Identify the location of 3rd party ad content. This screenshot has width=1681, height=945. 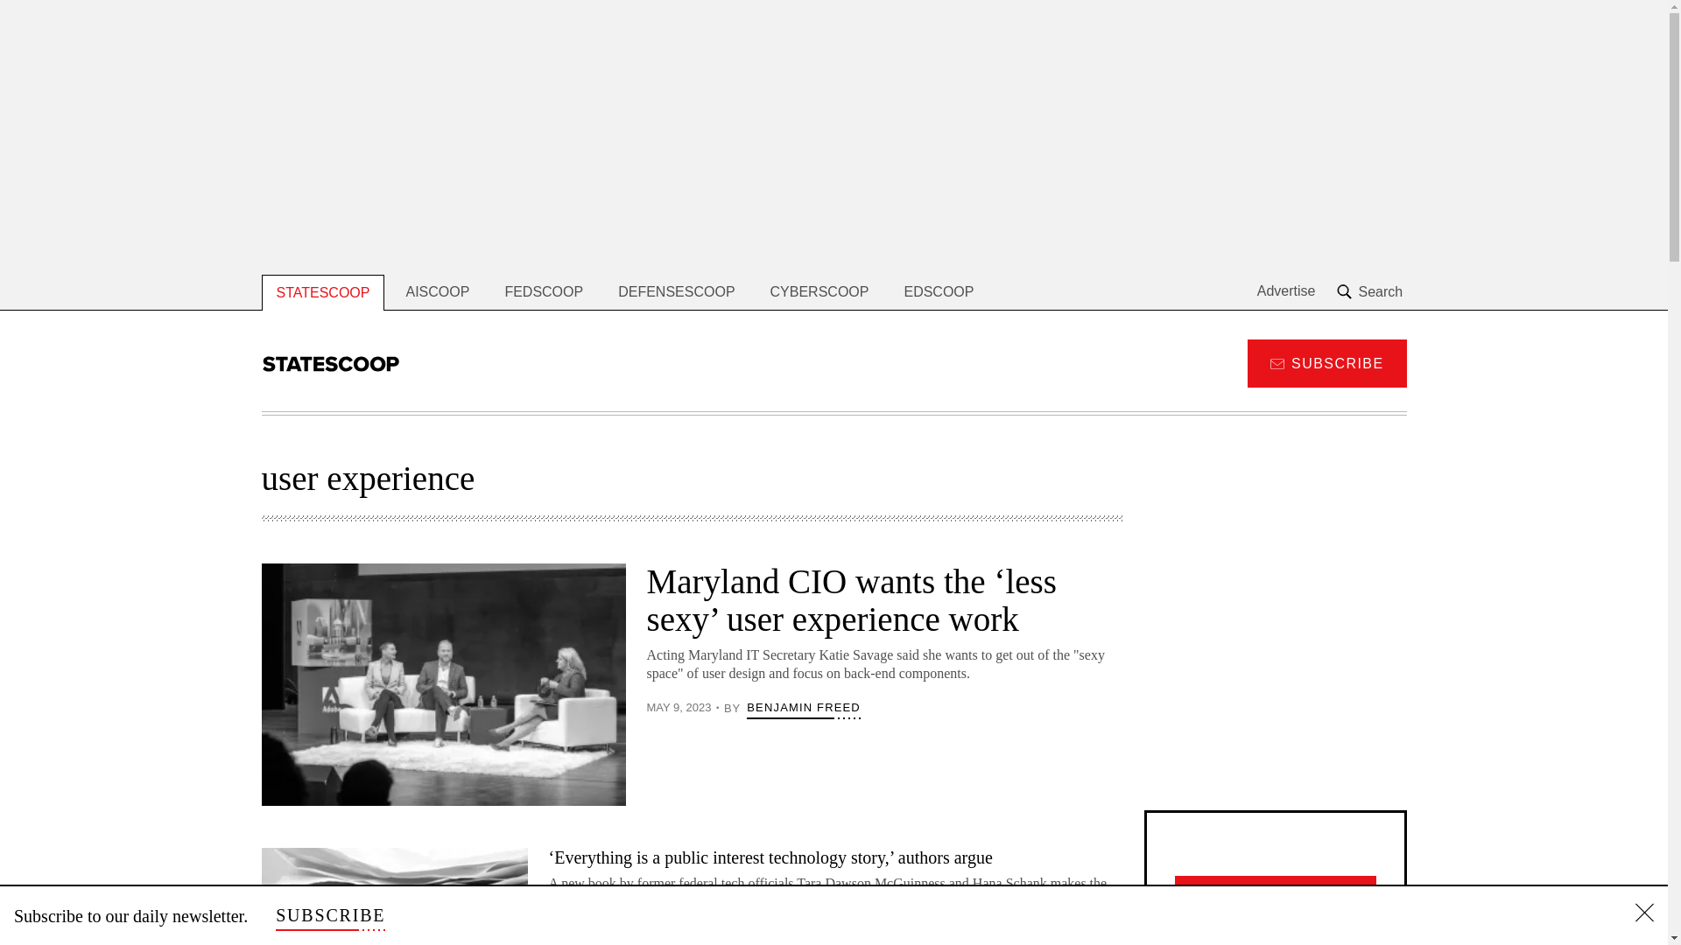
(1274, 672).